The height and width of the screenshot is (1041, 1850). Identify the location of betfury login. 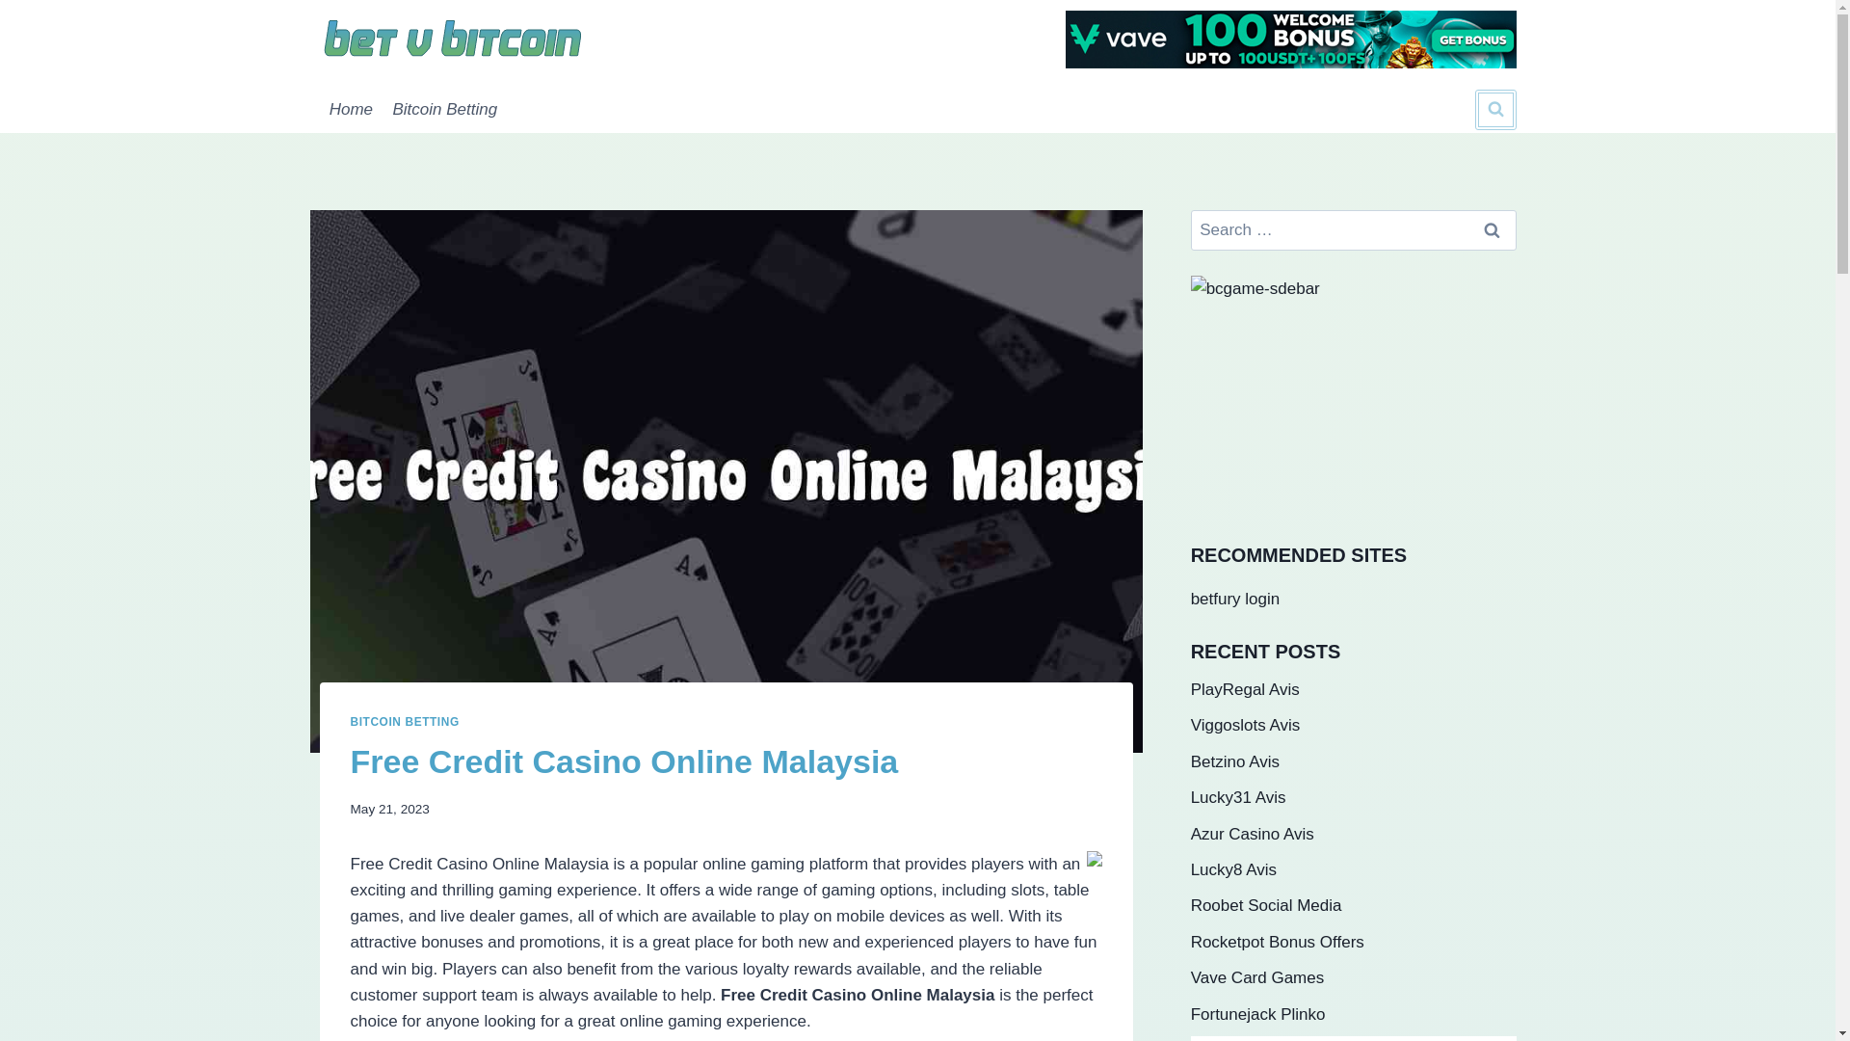
(1235, 599).